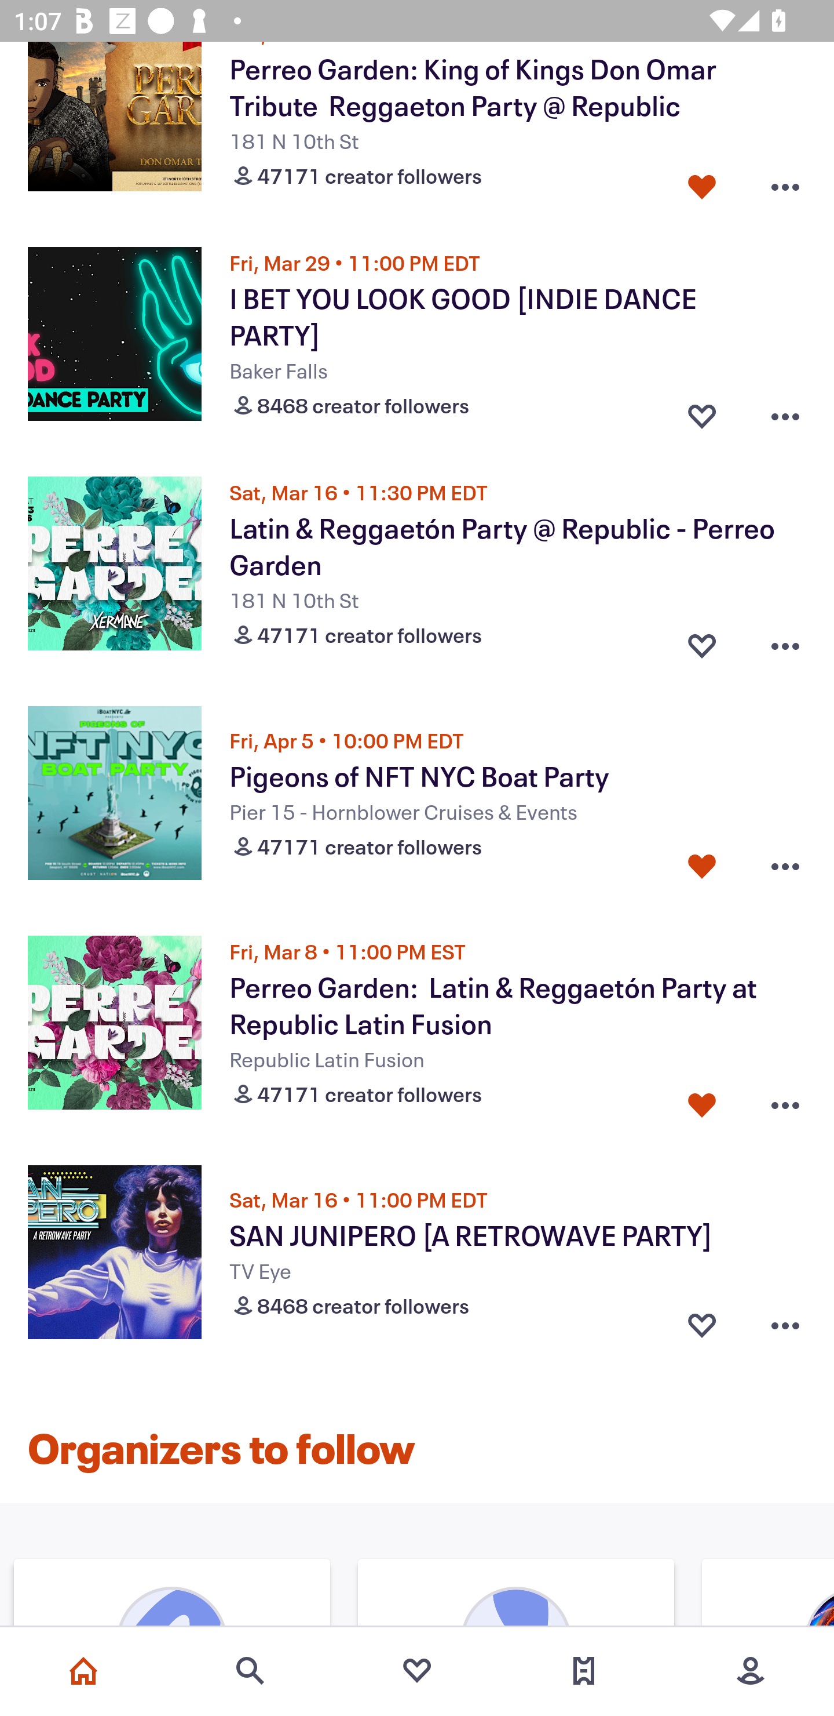  I want to click on Favorite button, so click(702, 412).